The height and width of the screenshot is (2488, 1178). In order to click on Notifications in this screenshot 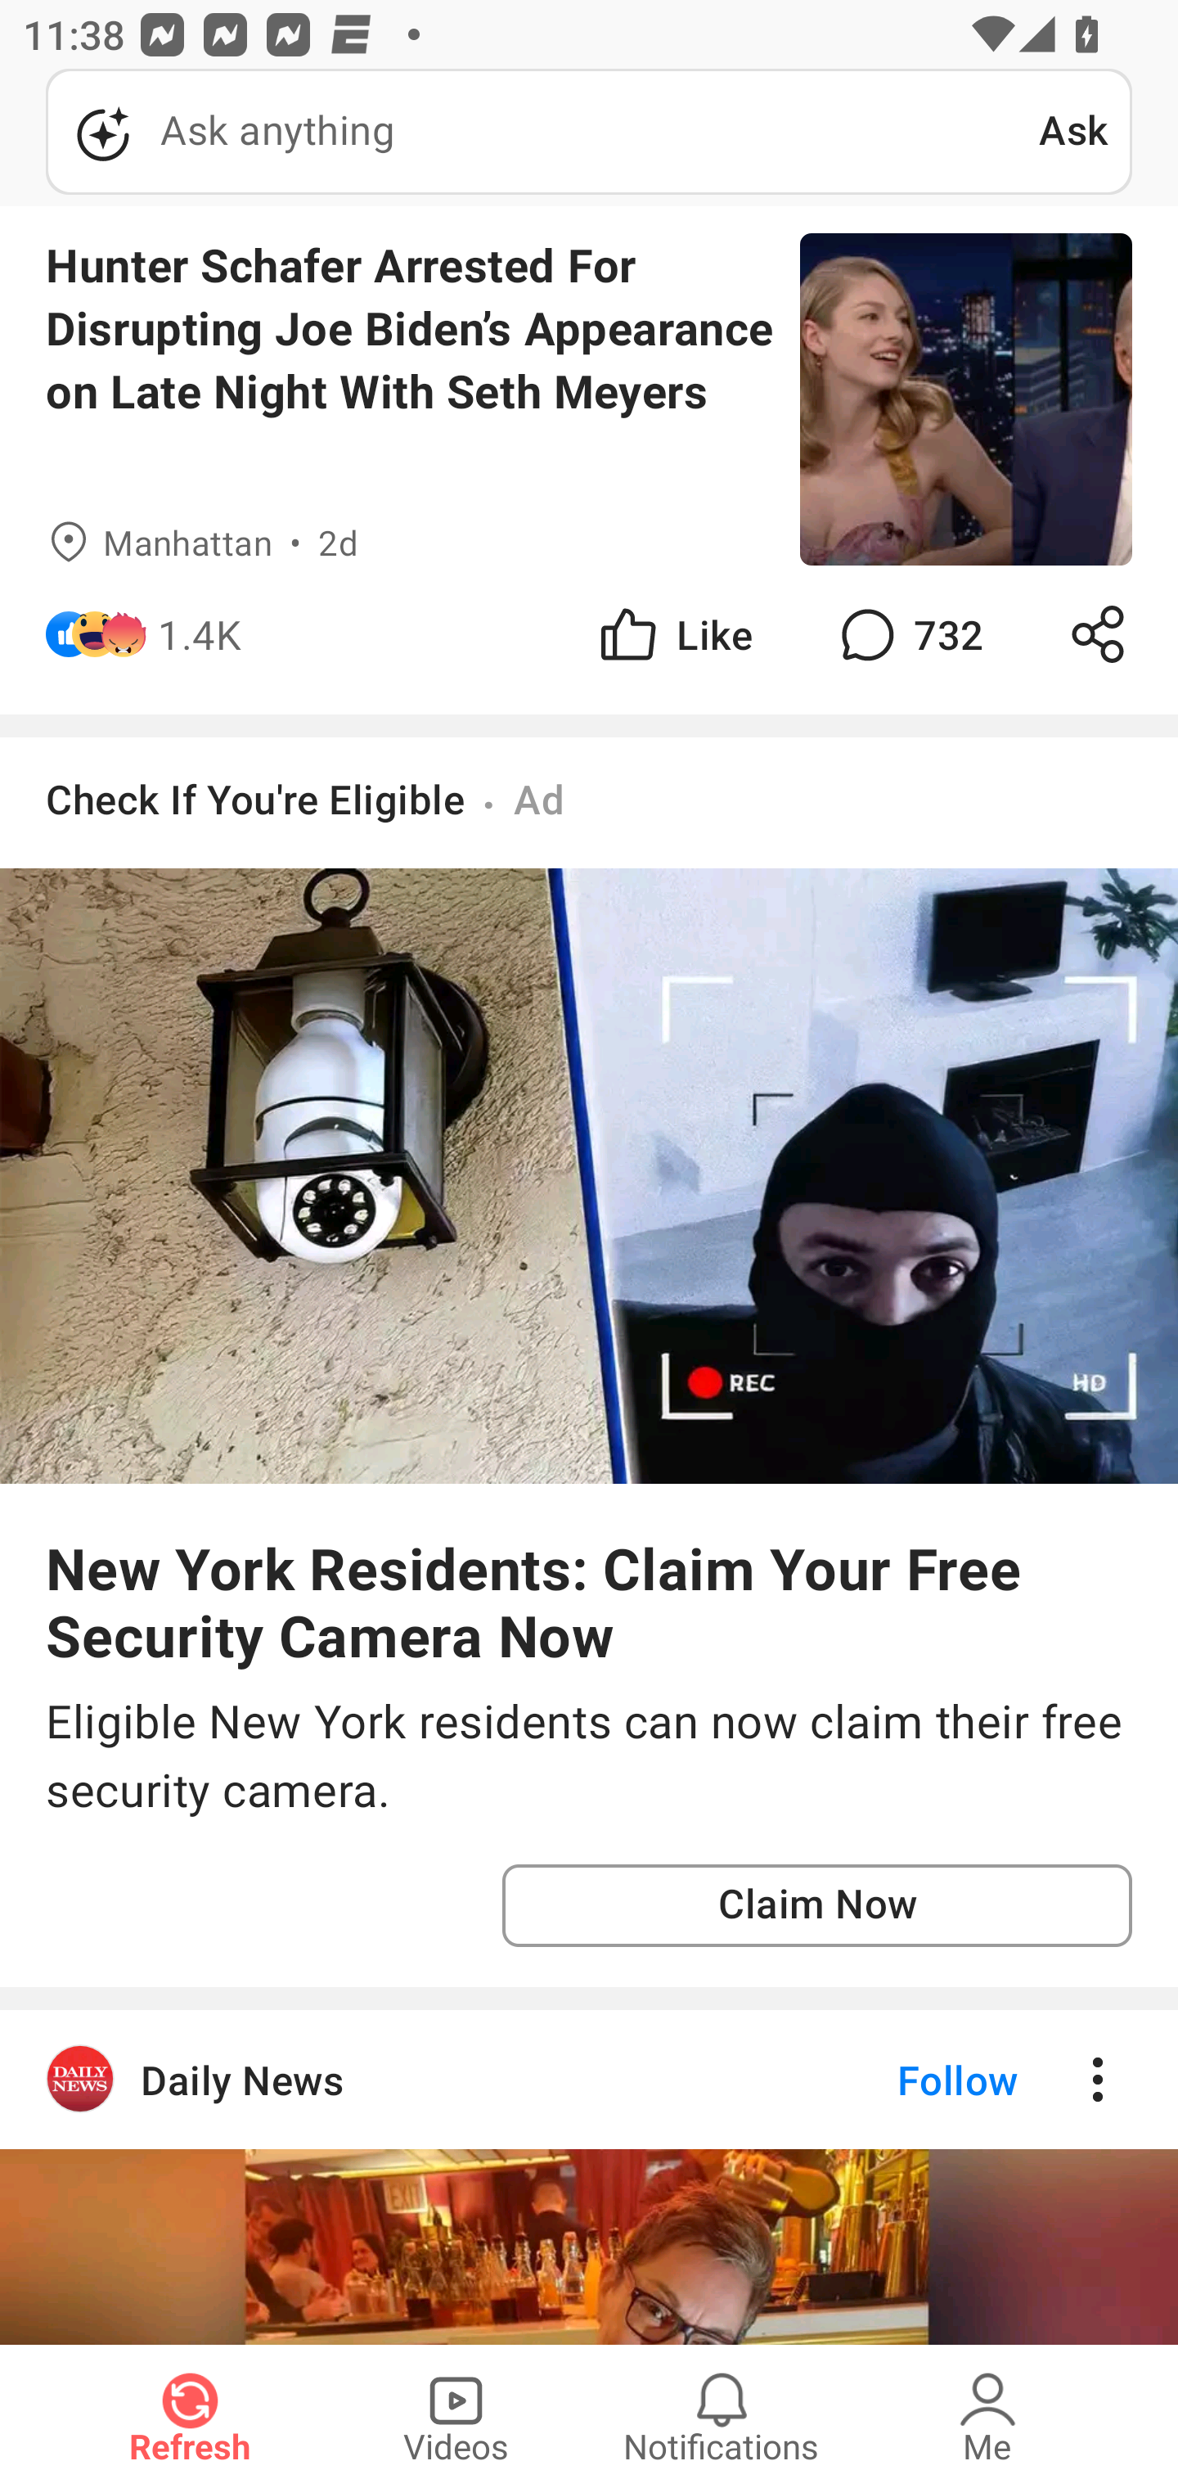, I will do `click(722, 2416)`.